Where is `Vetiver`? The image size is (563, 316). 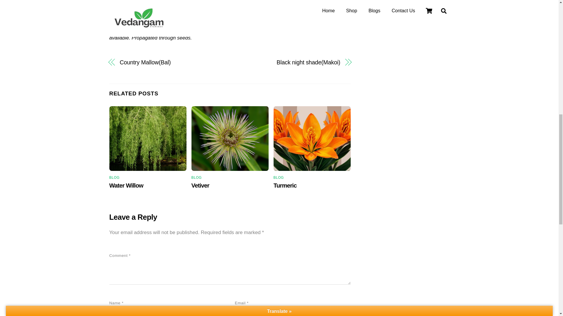 Vetiver is located at coordinates (200, 186).